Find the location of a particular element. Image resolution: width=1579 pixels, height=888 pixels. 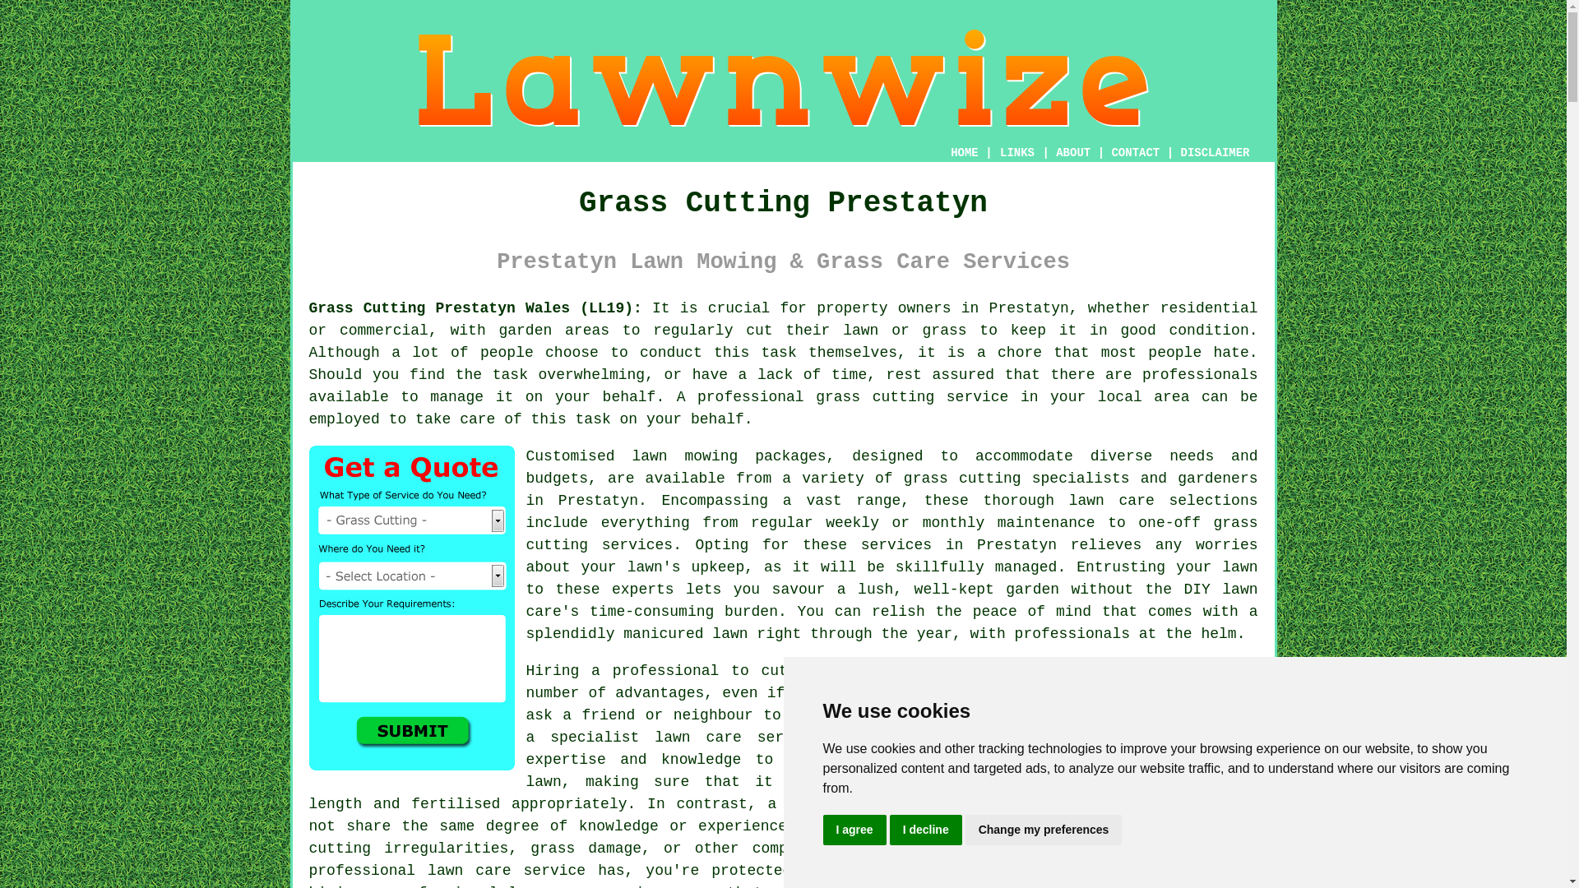

grass cutting is located at coordinates (875, 396).